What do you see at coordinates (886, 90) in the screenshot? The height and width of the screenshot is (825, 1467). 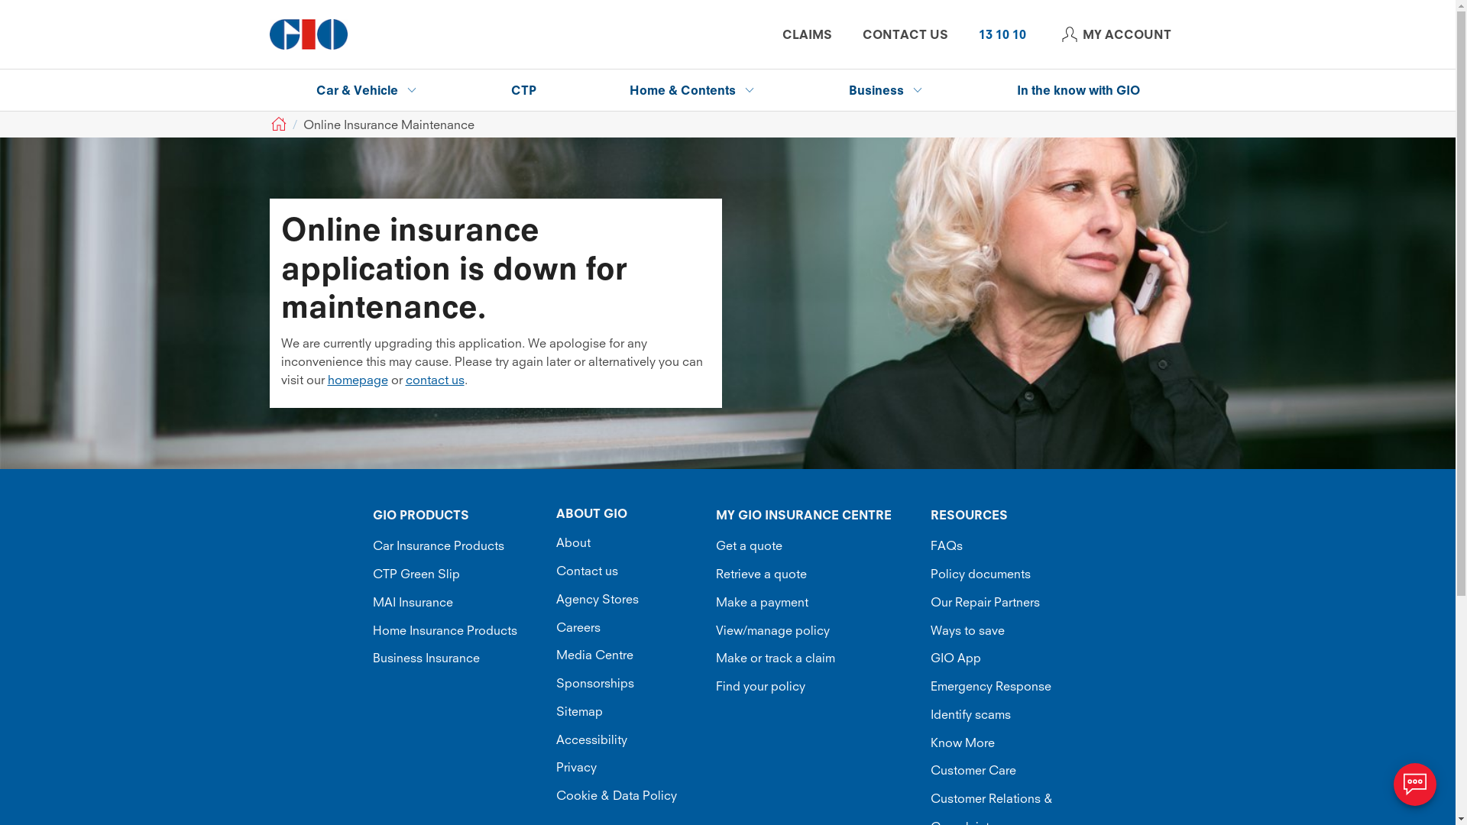 I see `Business` at bounding box center [886, 90].